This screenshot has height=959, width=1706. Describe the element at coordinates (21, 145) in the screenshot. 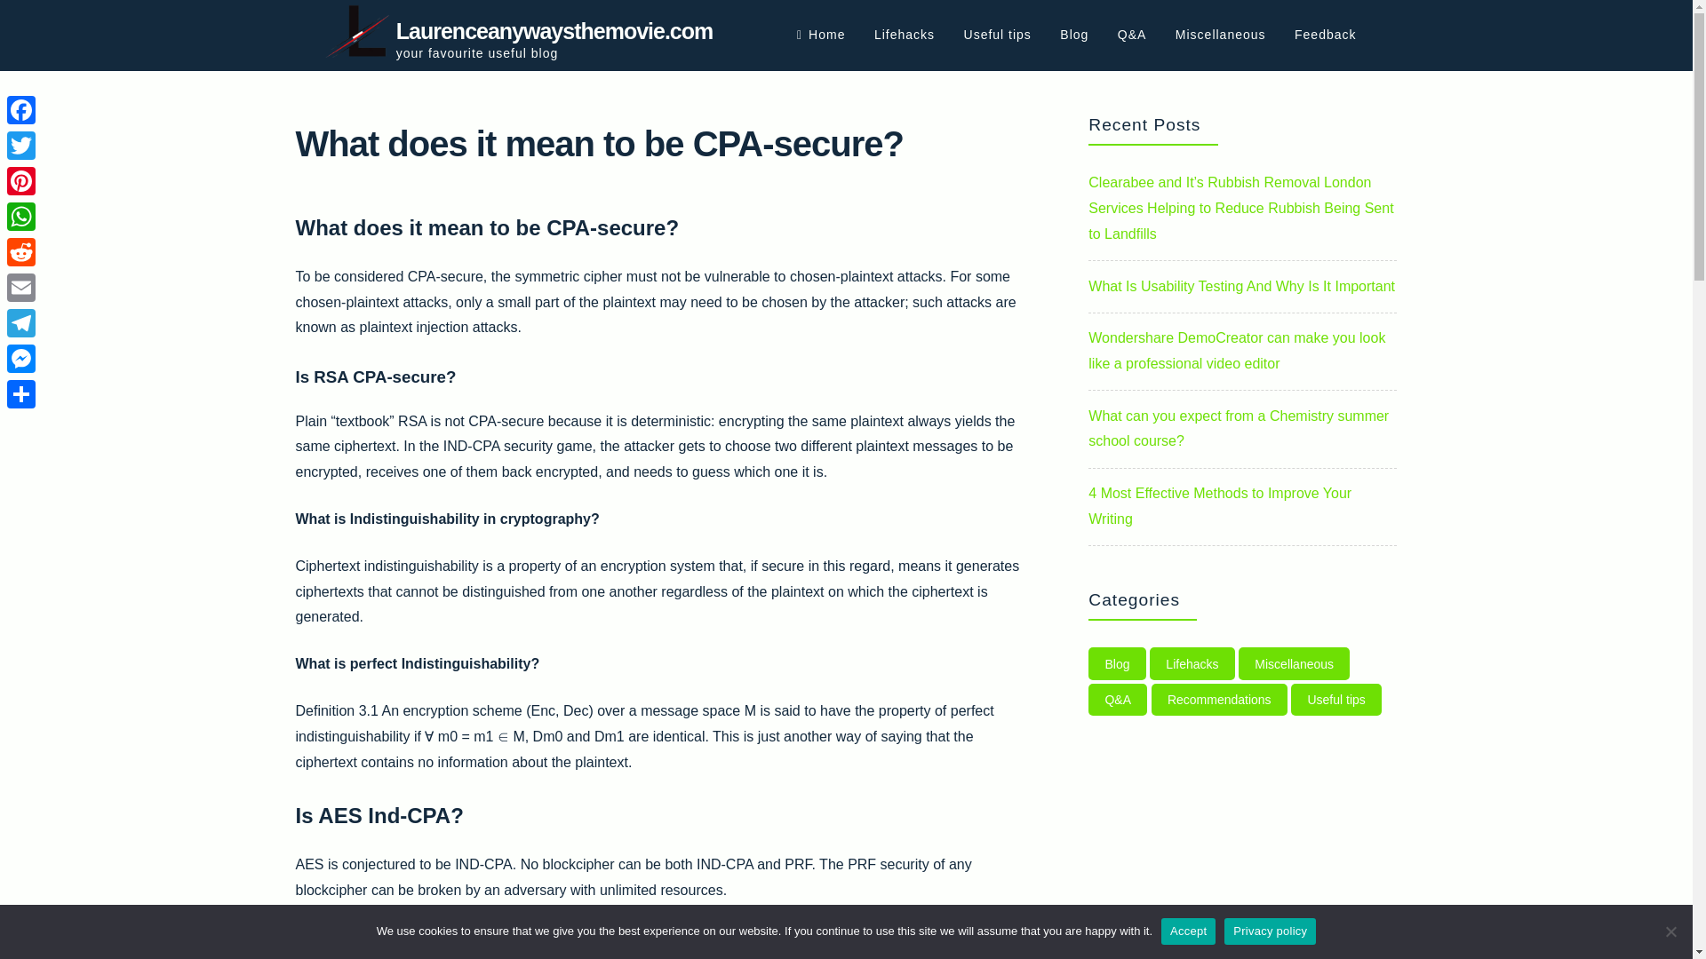

I see `Twitter` at that location.